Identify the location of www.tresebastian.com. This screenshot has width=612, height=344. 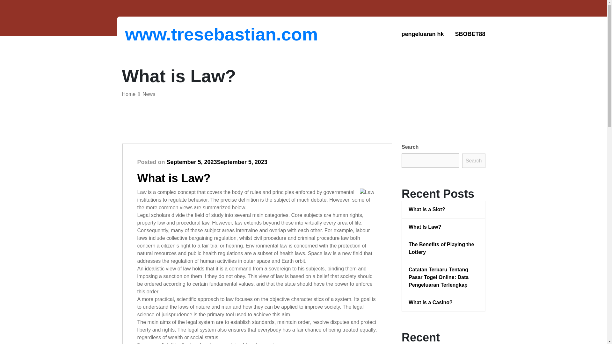
(158, 34).